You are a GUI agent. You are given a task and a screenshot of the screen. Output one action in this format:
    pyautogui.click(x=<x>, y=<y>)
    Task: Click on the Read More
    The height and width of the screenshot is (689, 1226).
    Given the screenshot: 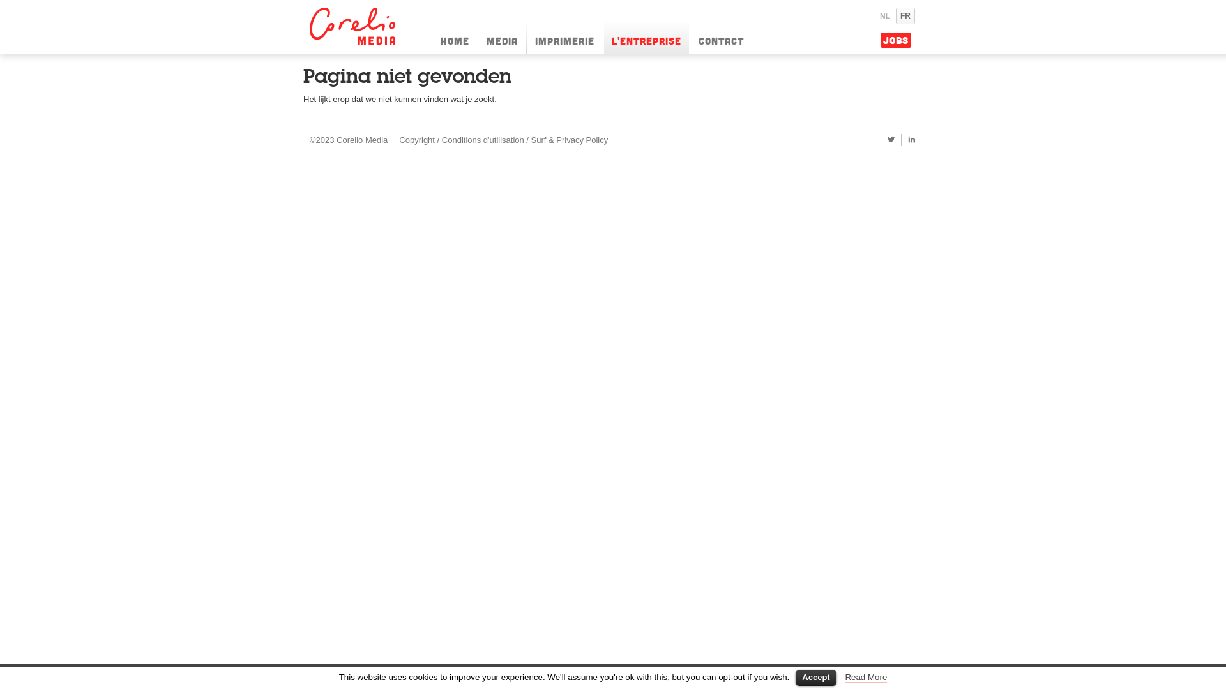 What is the action you would take?
    pyautogui.click(x=866, y=678)
    